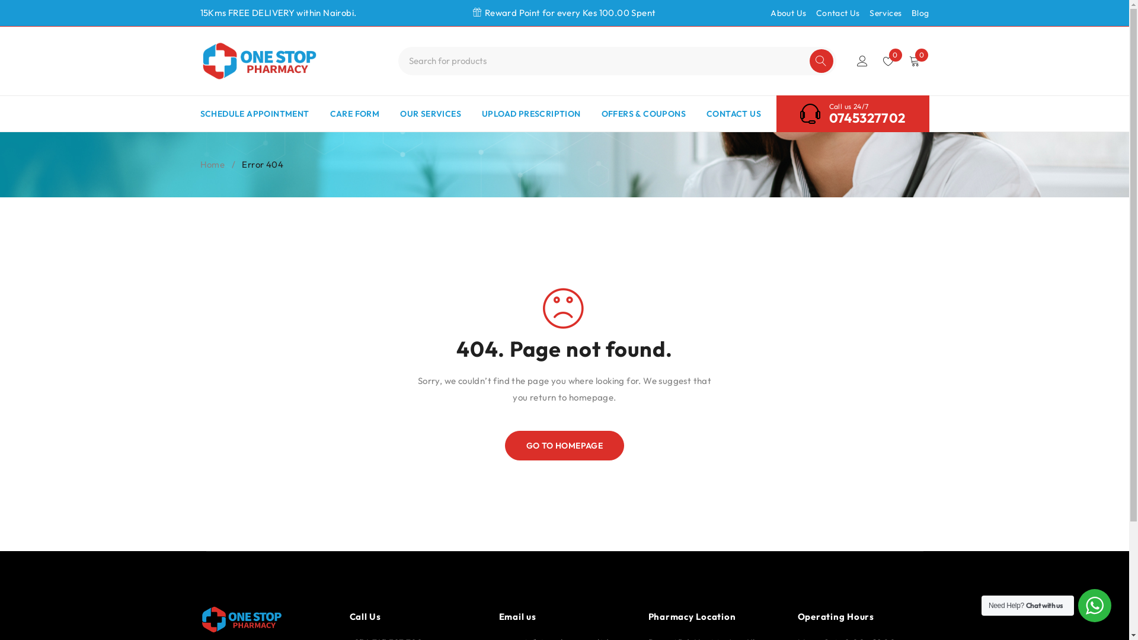 Image resolution: width=1138 pixels, height=640 pixels. Describe the element at coordinates (213, 165) in the screenshot. I see `Home` at that location.